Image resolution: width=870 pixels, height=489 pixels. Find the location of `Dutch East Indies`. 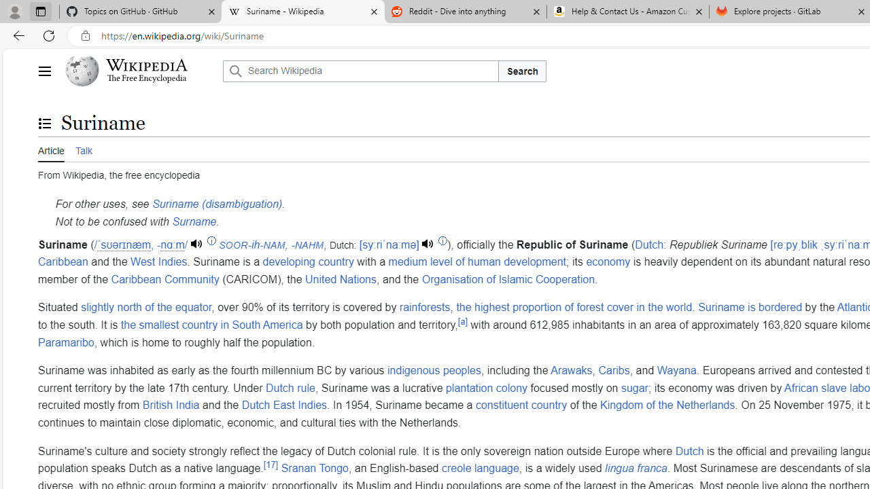

Dutch East Indies is located at coordinates (284, 405).